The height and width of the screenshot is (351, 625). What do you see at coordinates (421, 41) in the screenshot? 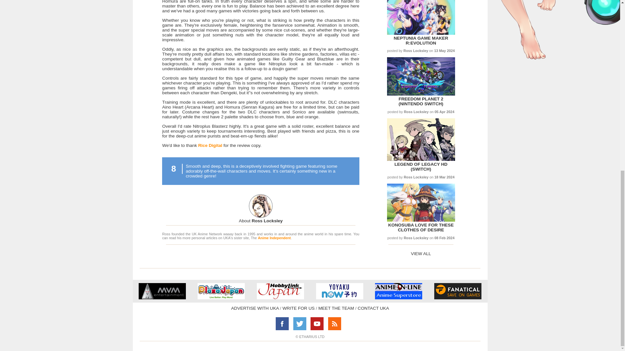
I see `Neptunia Game Maker R:Evolution` at bounding box center [421, 41].